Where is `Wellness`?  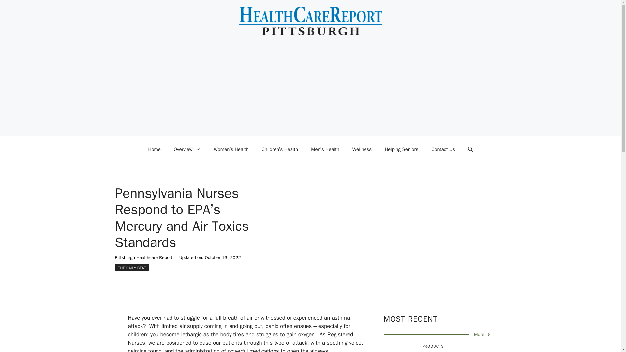
Wellness is located at coordinates (362, 149).